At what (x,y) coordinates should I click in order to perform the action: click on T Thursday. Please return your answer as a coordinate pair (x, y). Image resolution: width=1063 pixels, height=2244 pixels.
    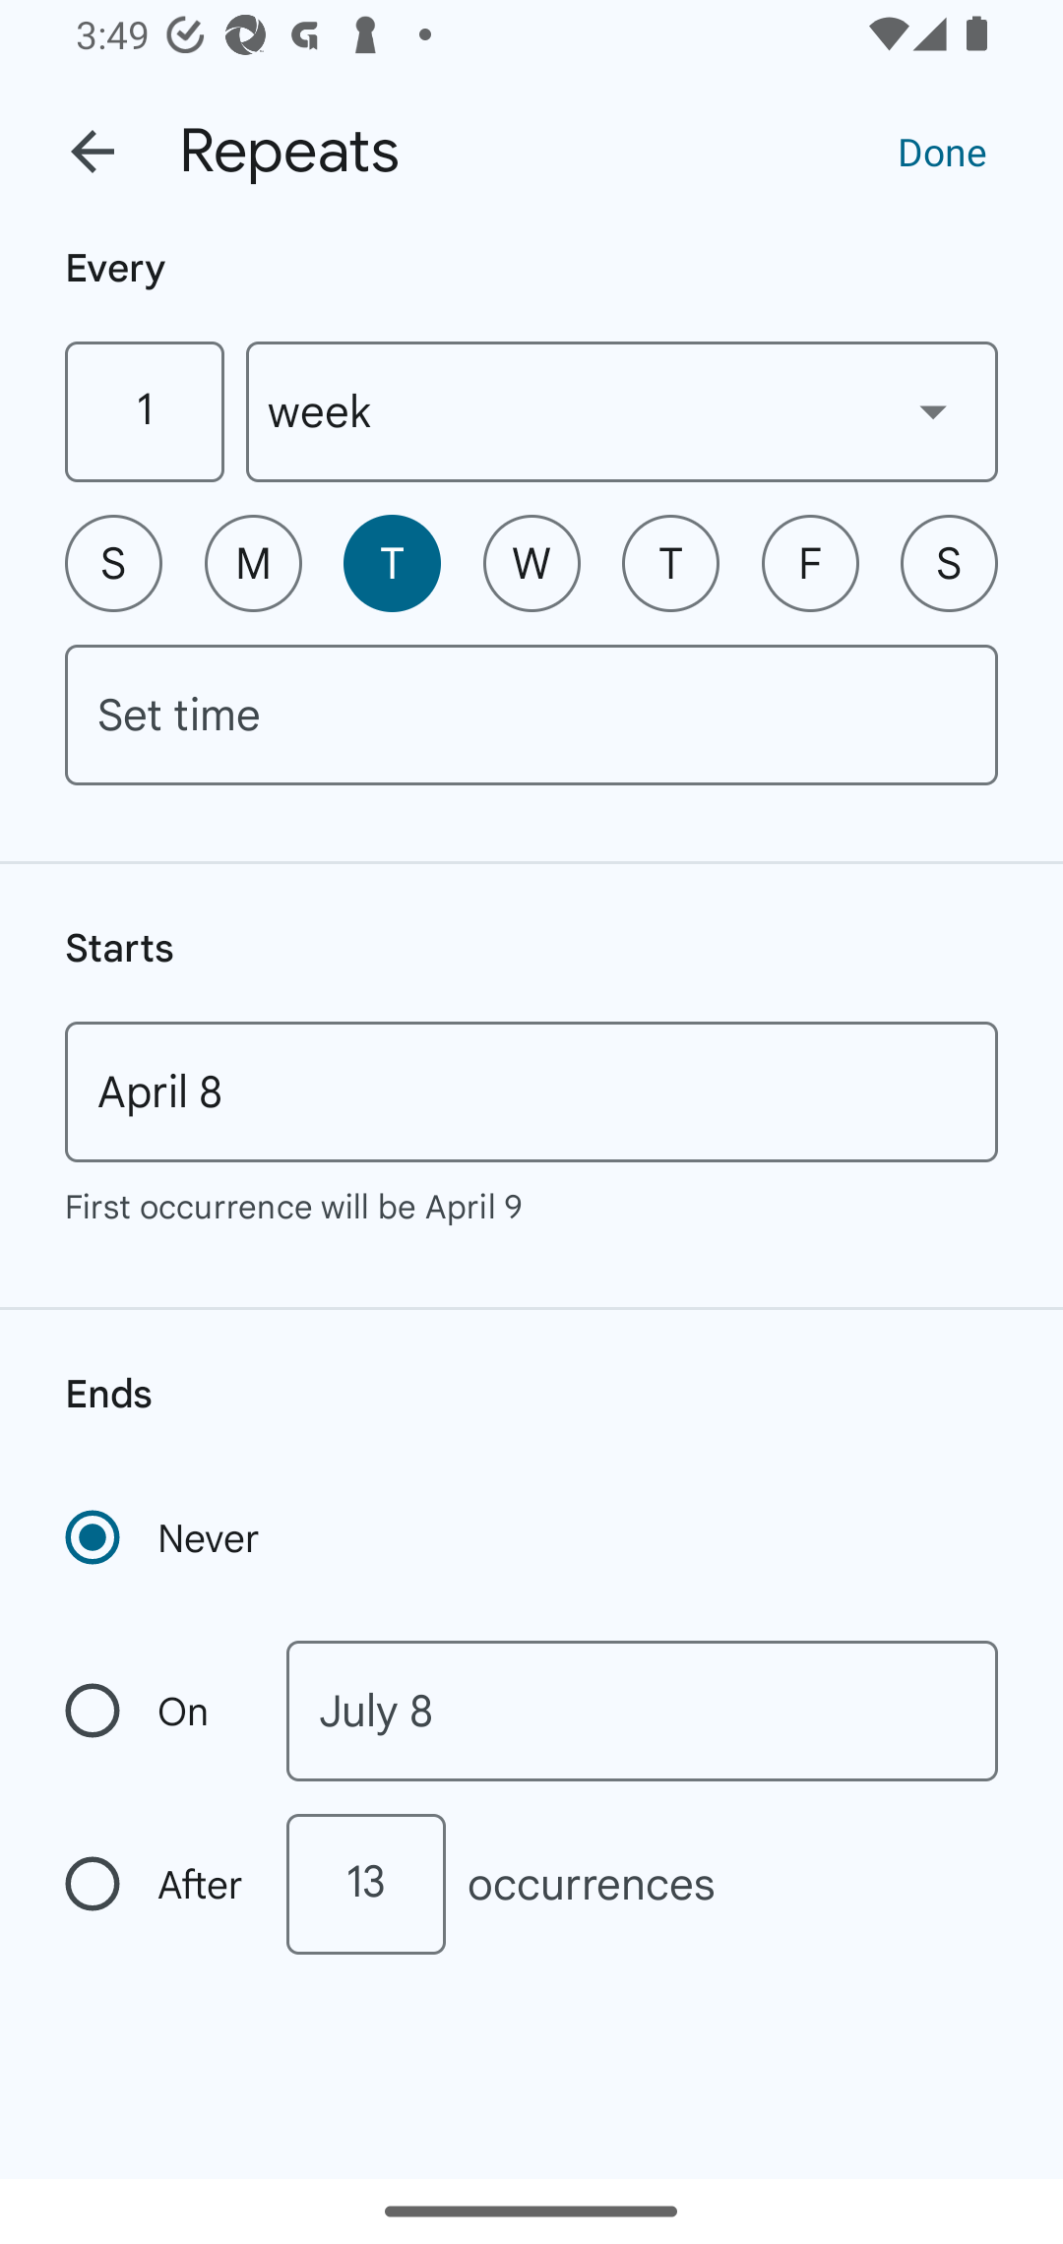
    Looking at the image, I should click on (670, 563).